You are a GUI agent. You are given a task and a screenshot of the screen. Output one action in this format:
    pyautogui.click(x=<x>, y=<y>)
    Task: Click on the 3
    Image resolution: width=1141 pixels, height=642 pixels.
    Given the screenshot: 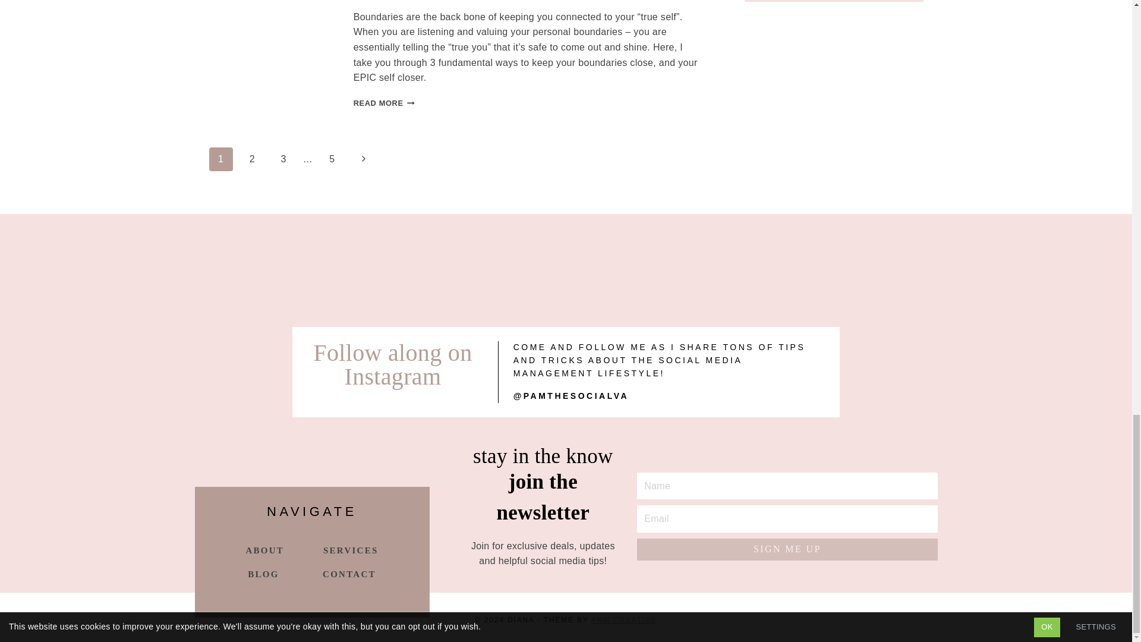 What is the action you would take?
    pyautogui.click(x=332, y=159)
    